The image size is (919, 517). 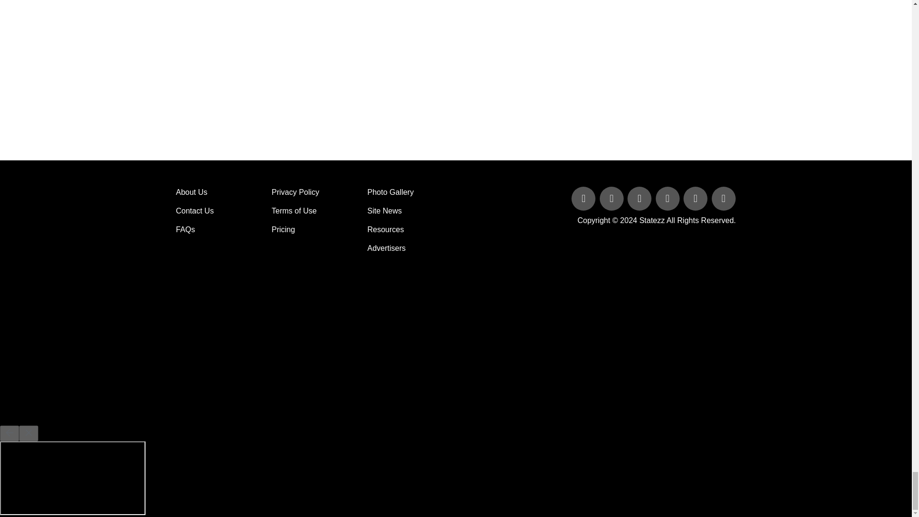 What do you see at coordinates (668, 199) in the screenshot?
I see `Follow Us on You Tube` at bounding box center [668, 199].